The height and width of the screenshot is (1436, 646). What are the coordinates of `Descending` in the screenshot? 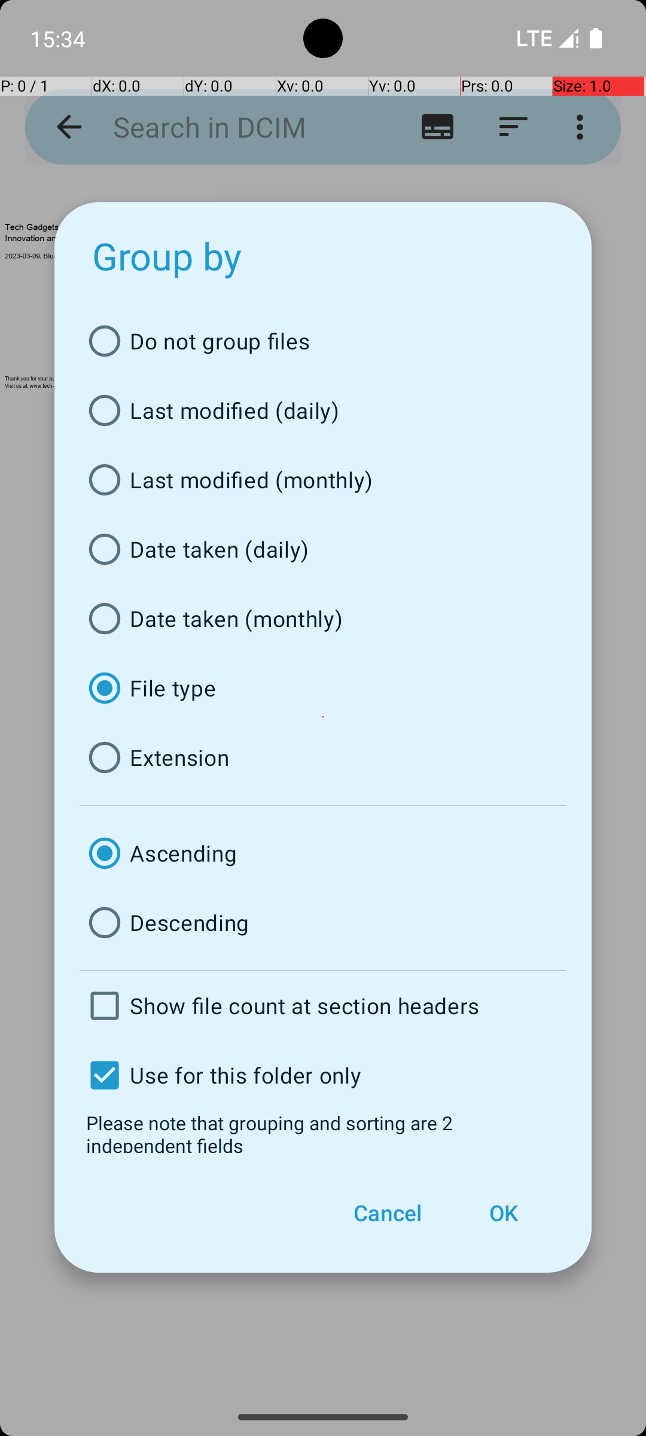 It's located at (323, 923).